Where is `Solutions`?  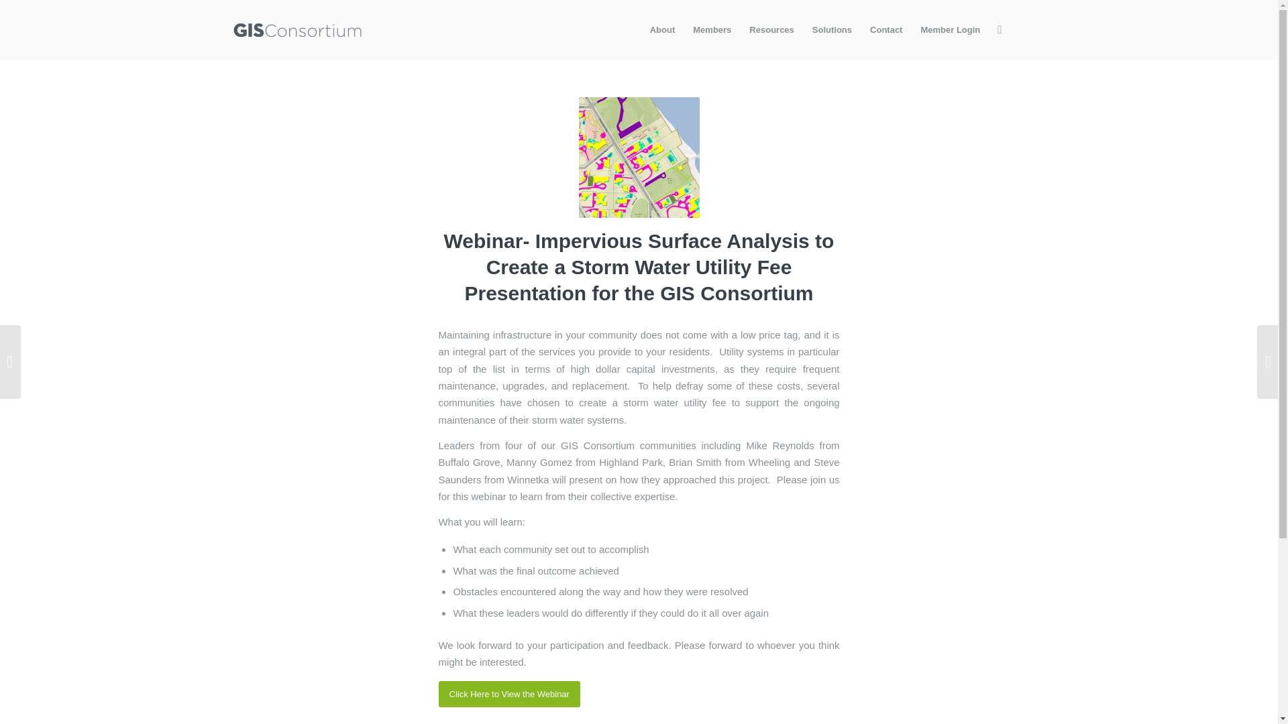 Solutions is located at coordinates (831, 29).